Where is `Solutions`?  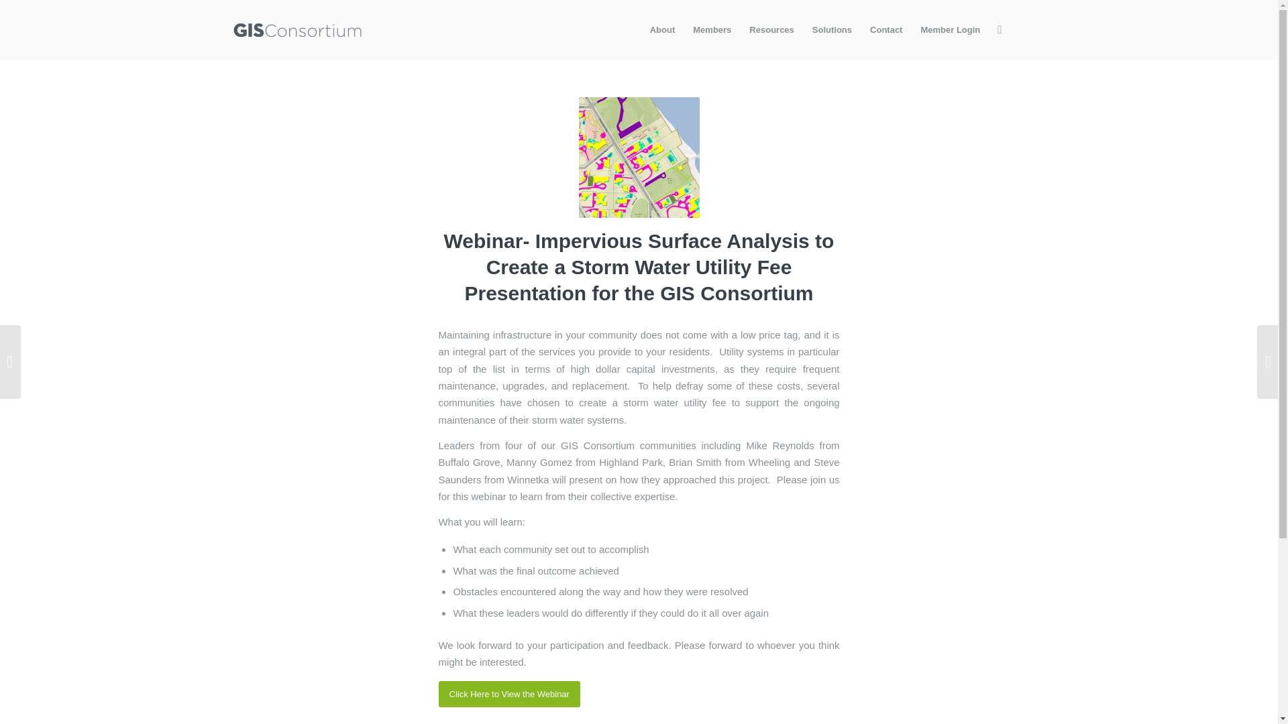 Solutions is located at coordinates (831, 29).